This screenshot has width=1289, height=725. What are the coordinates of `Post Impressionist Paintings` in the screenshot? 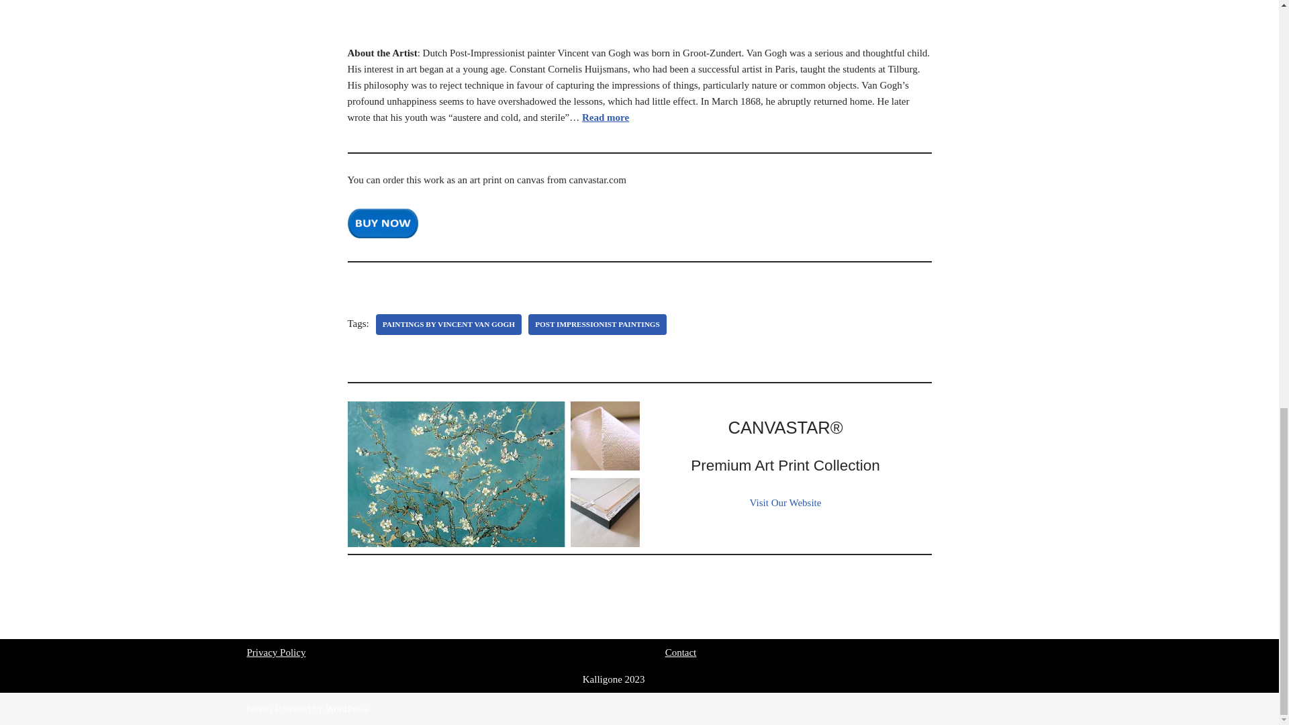 It's located at (598, 324).